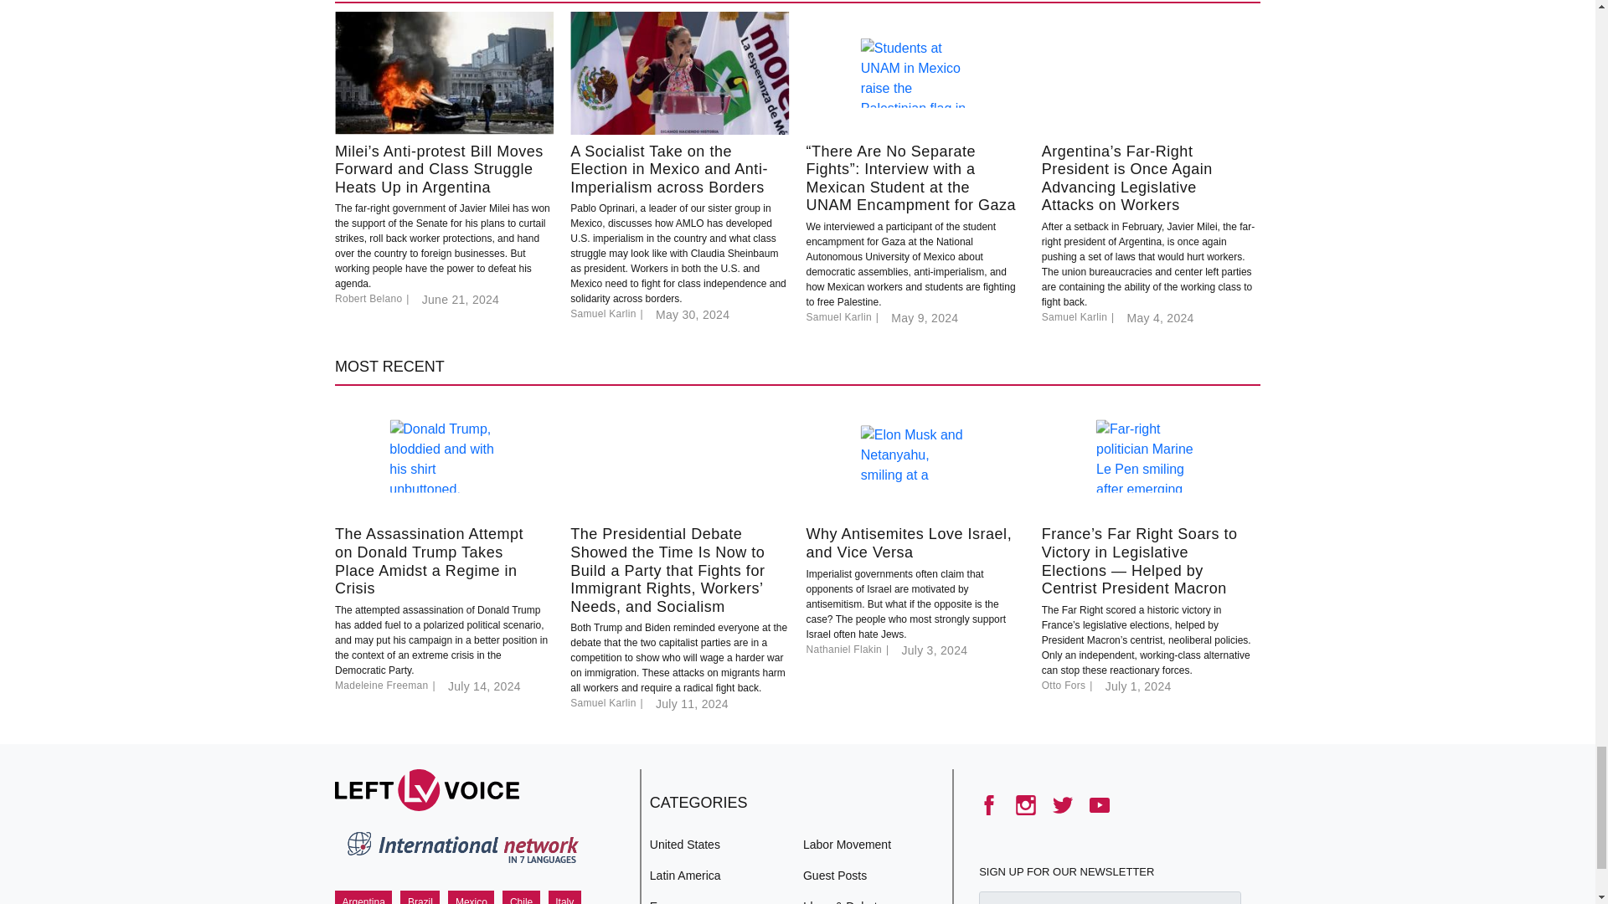 The width and height of the screenshot is (1608, 904). What do you see at coordinates (461, 850) in the screenshot?
I see `International Network` at bounding box center [461, 850].